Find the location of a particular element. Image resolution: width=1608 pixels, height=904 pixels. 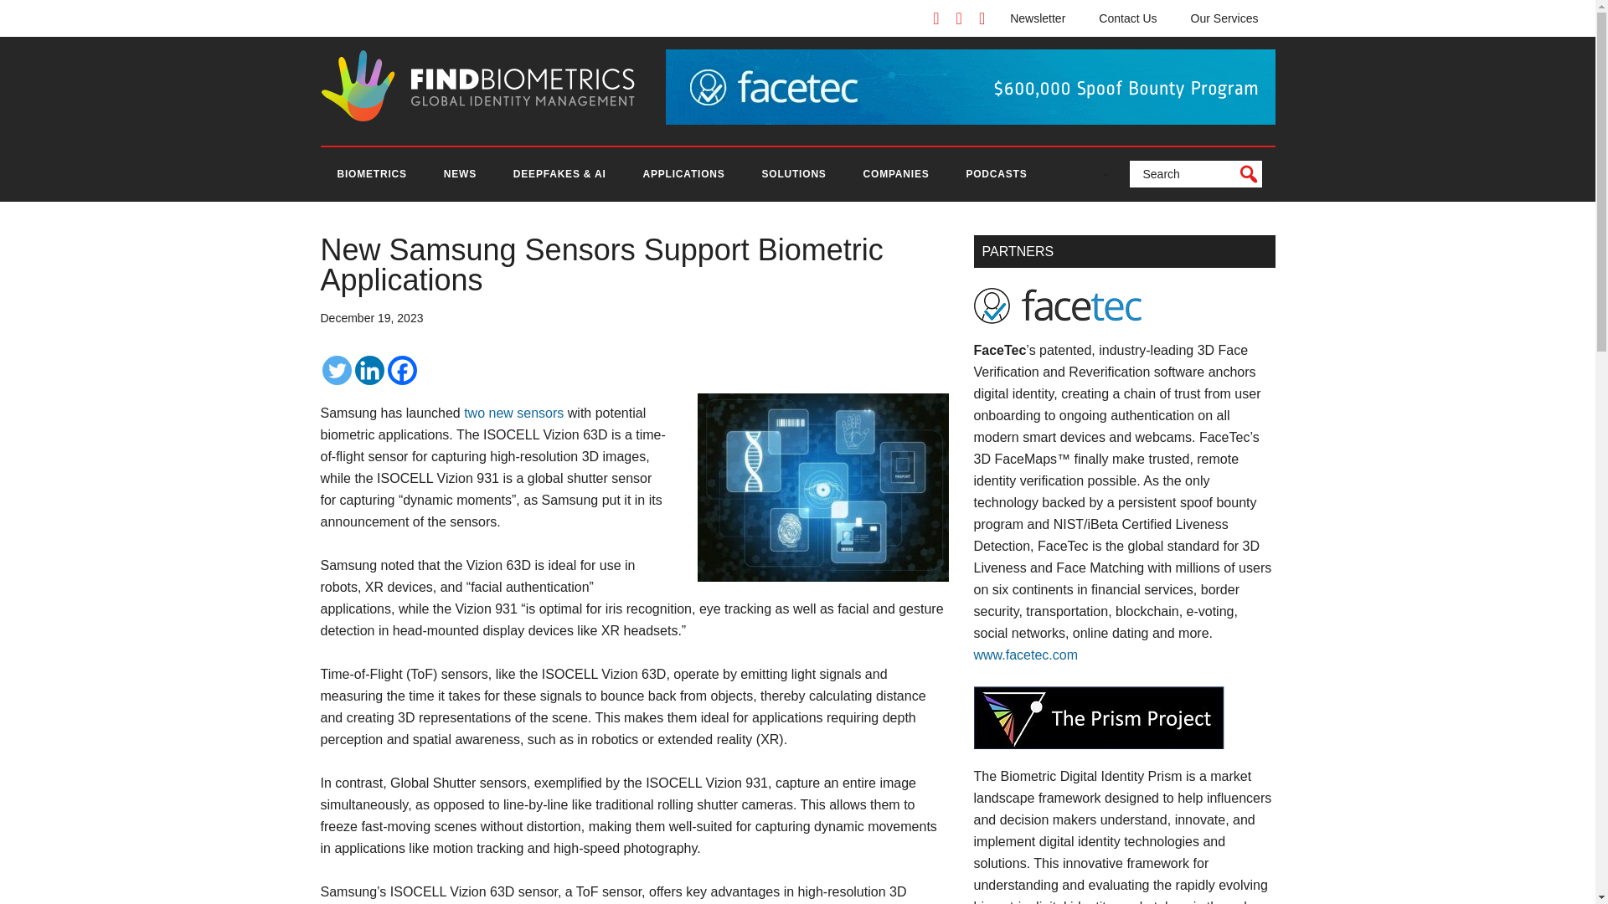

APPLICATIONS is located at coordinates (683, 174).